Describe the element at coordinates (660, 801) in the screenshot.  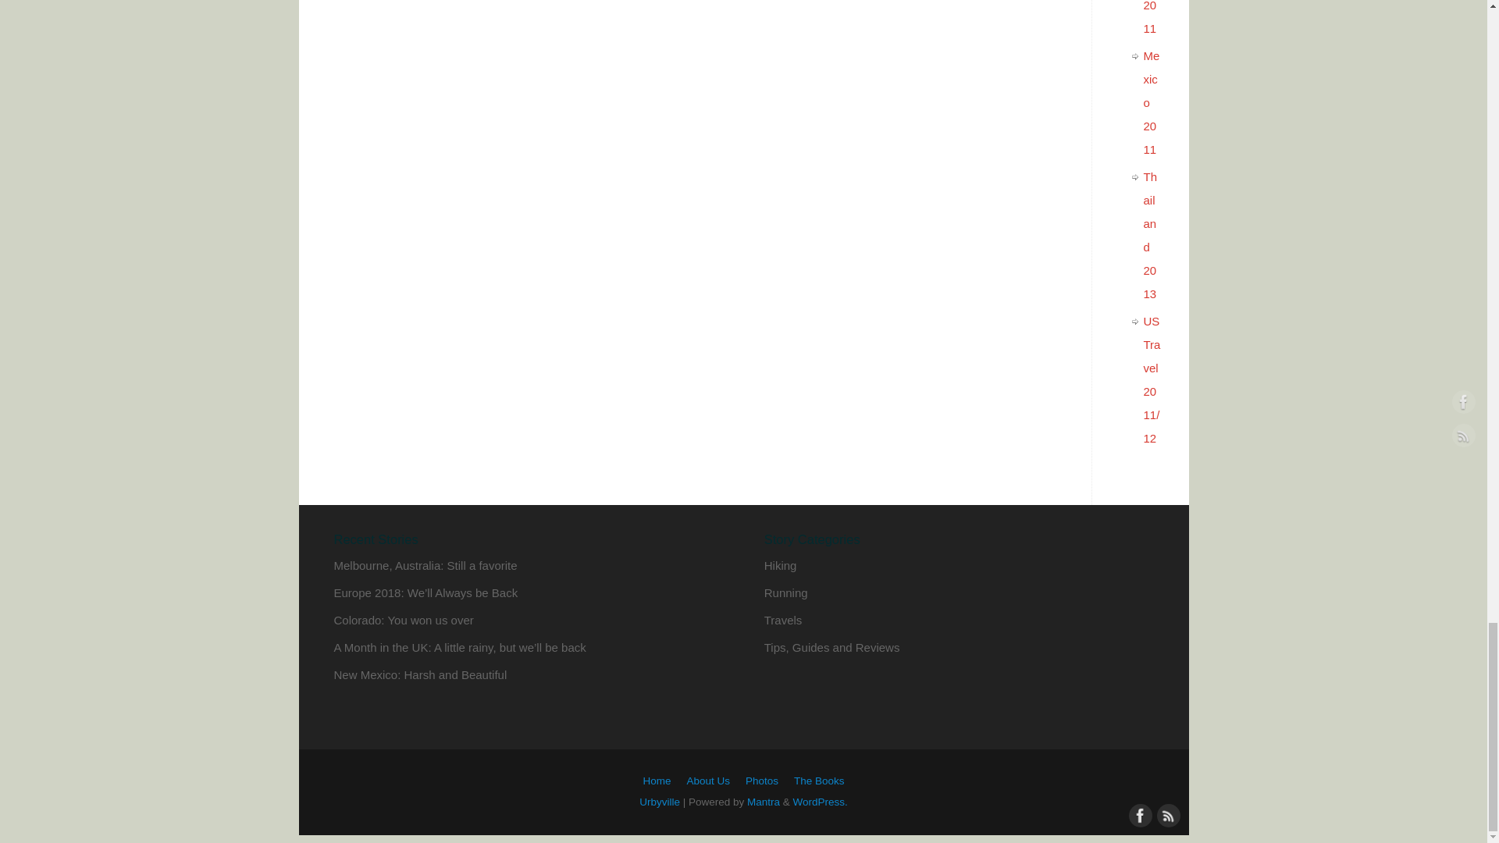
I see `Urbyville` at that location.